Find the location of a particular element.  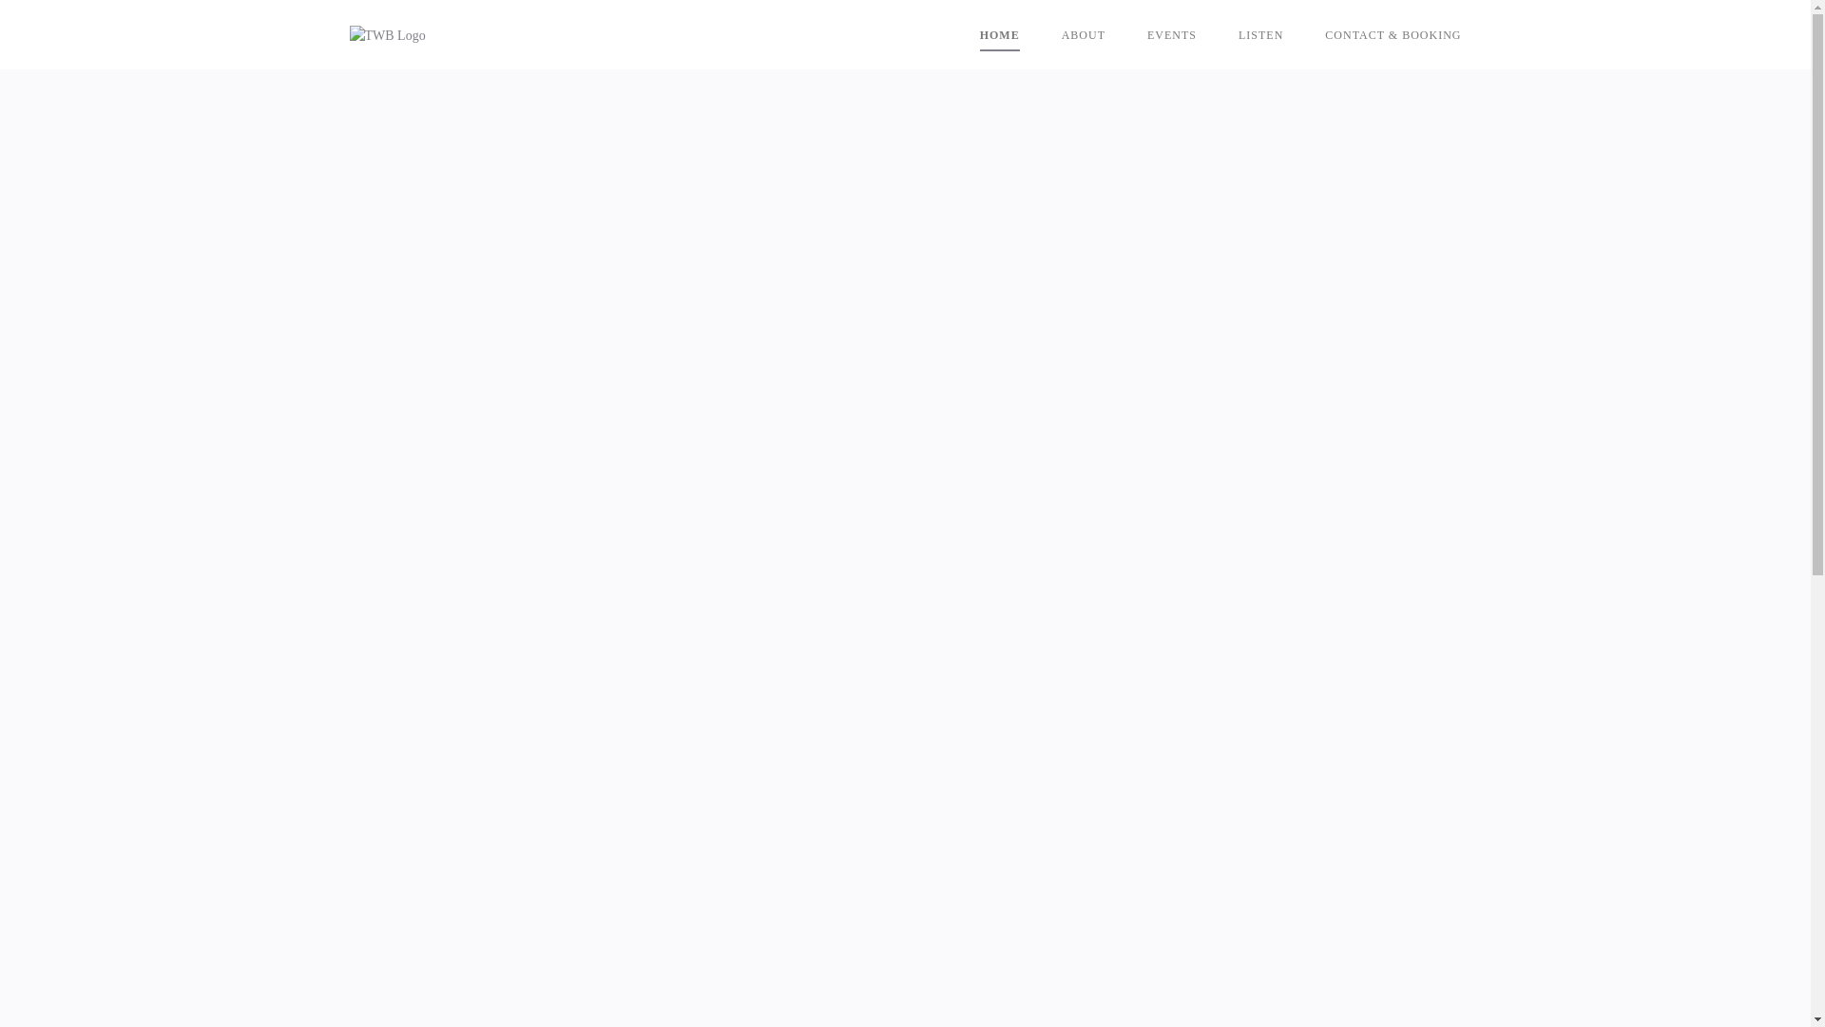

EVENTS is located at coordinates (1172, 35).